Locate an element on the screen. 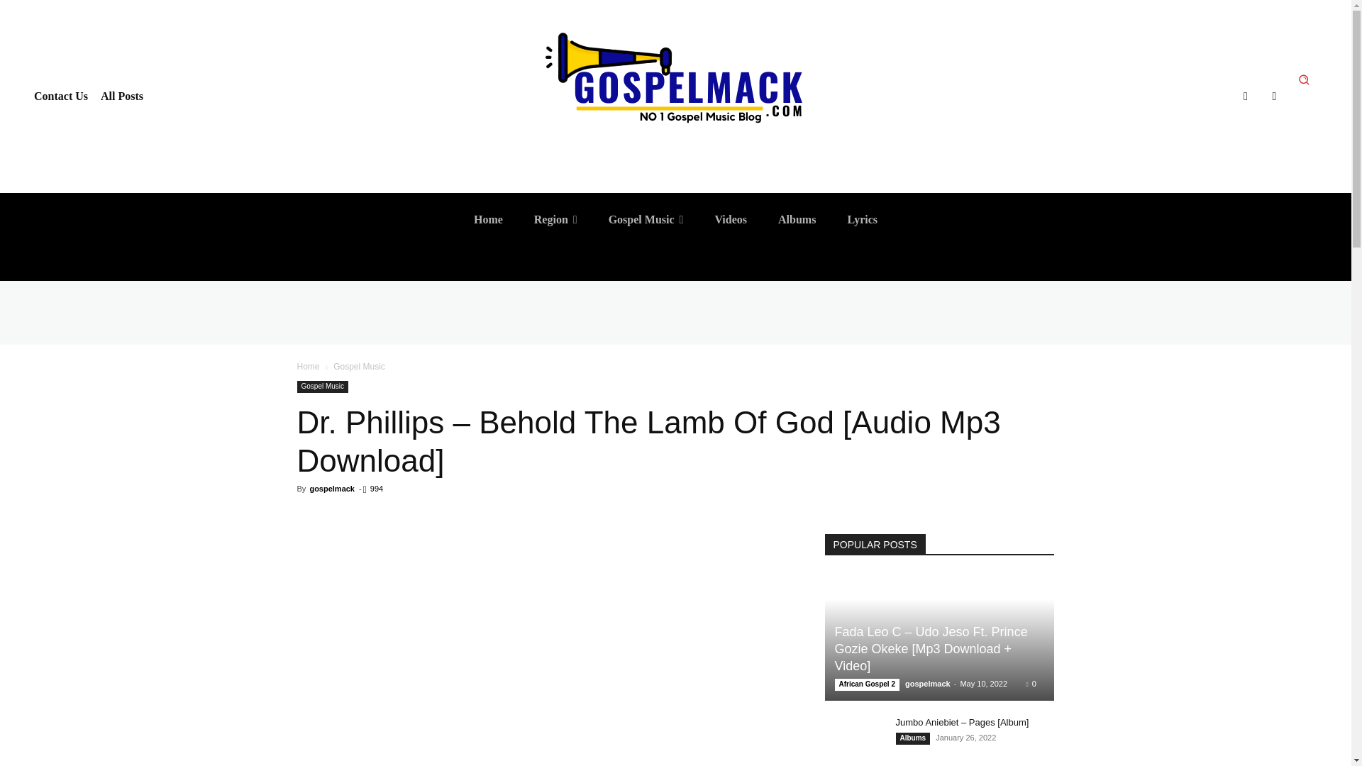  Region is located at coordinates (555, 220).